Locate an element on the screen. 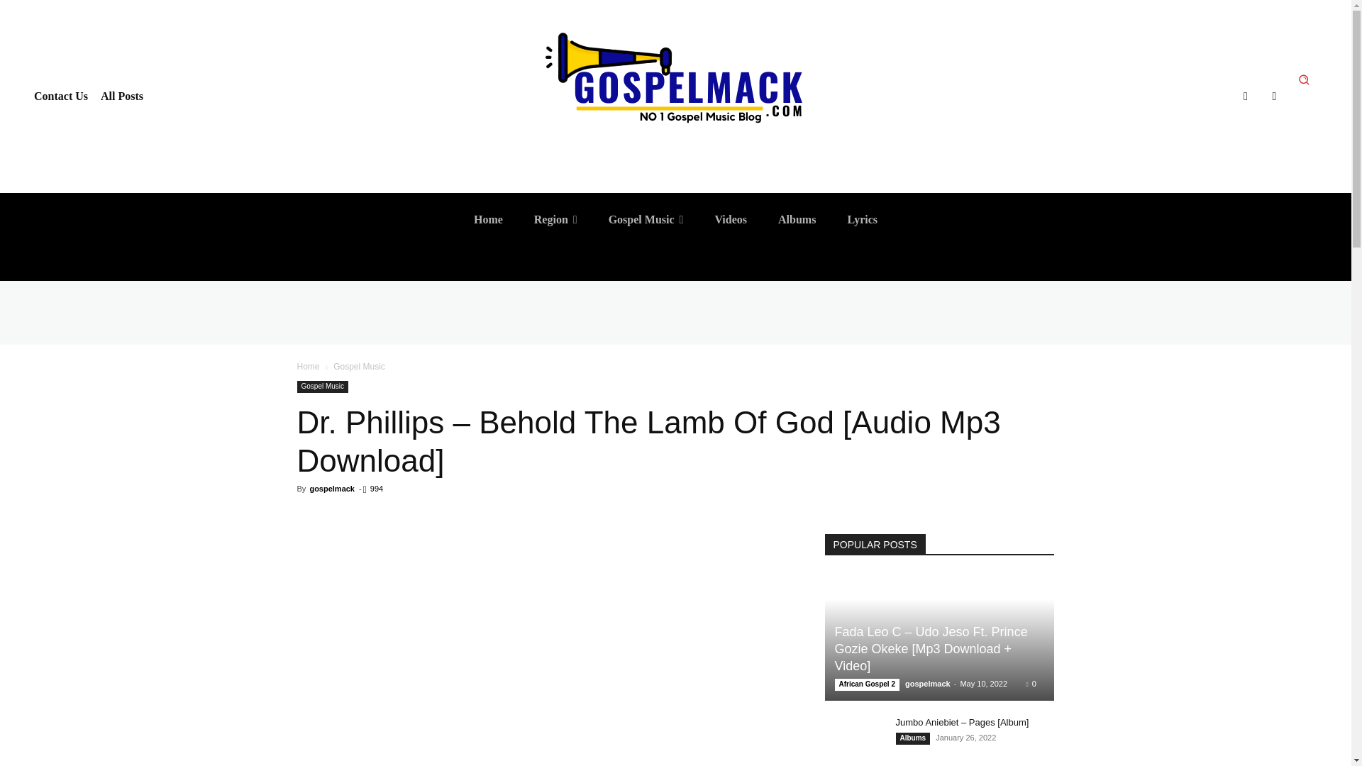  Region is located at coordinates (555, 220).